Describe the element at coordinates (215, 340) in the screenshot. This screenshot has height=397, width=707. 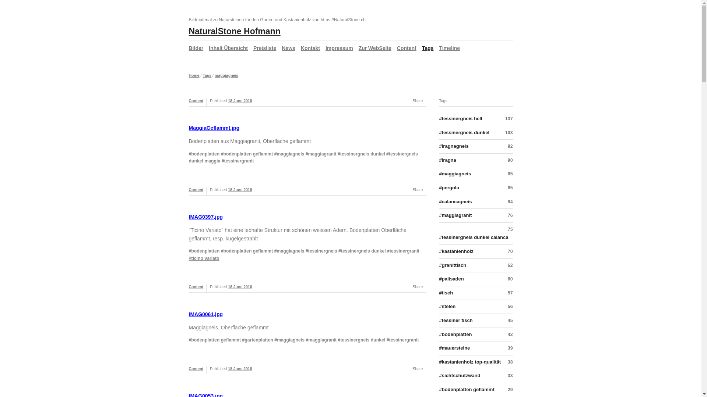
I see `bodenplatten geflammt` at that location.